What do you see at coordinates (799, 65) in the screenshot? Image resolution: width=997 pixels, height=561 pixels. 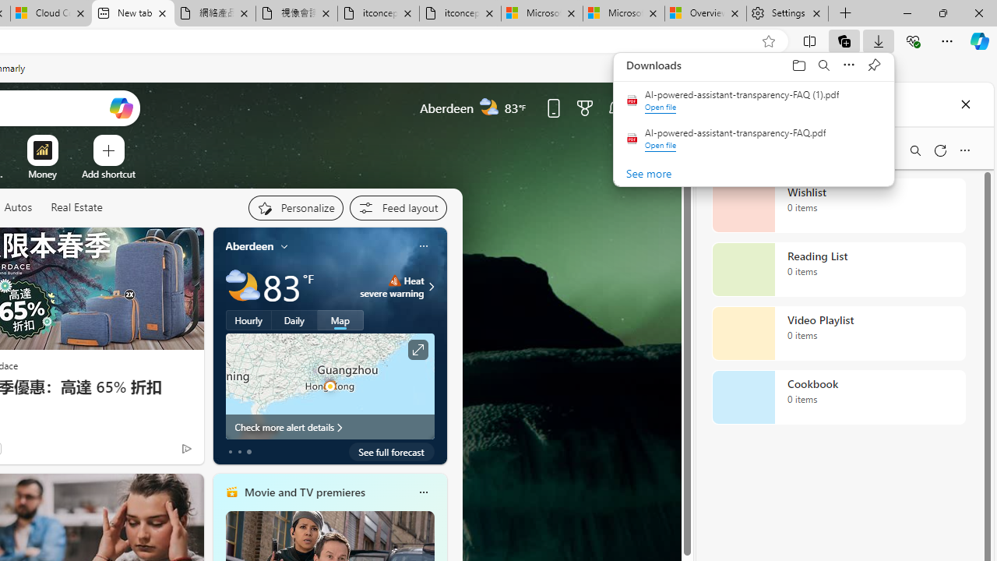 I see `Open downloads folder` at bounding box center [799, 65].